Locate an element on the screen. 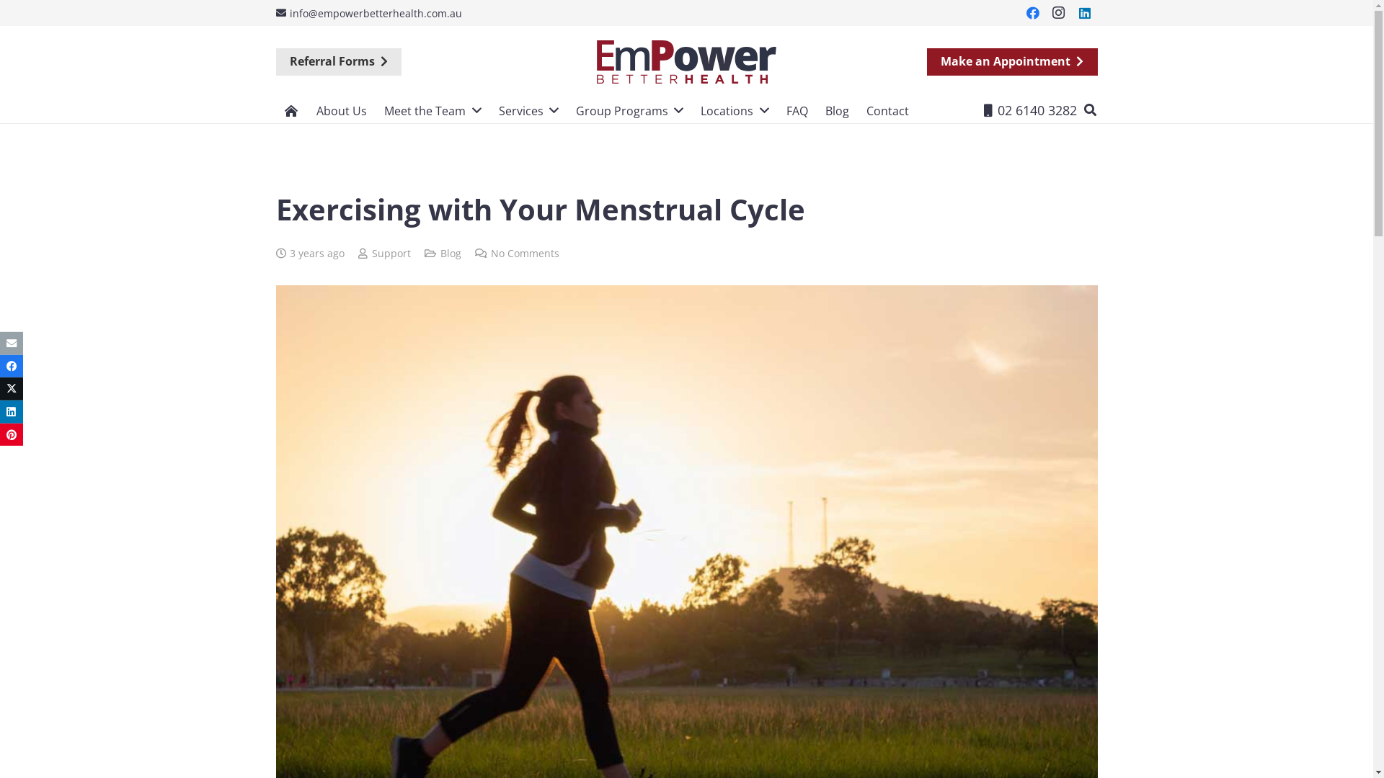  Email is located at coordinates (820, 579).